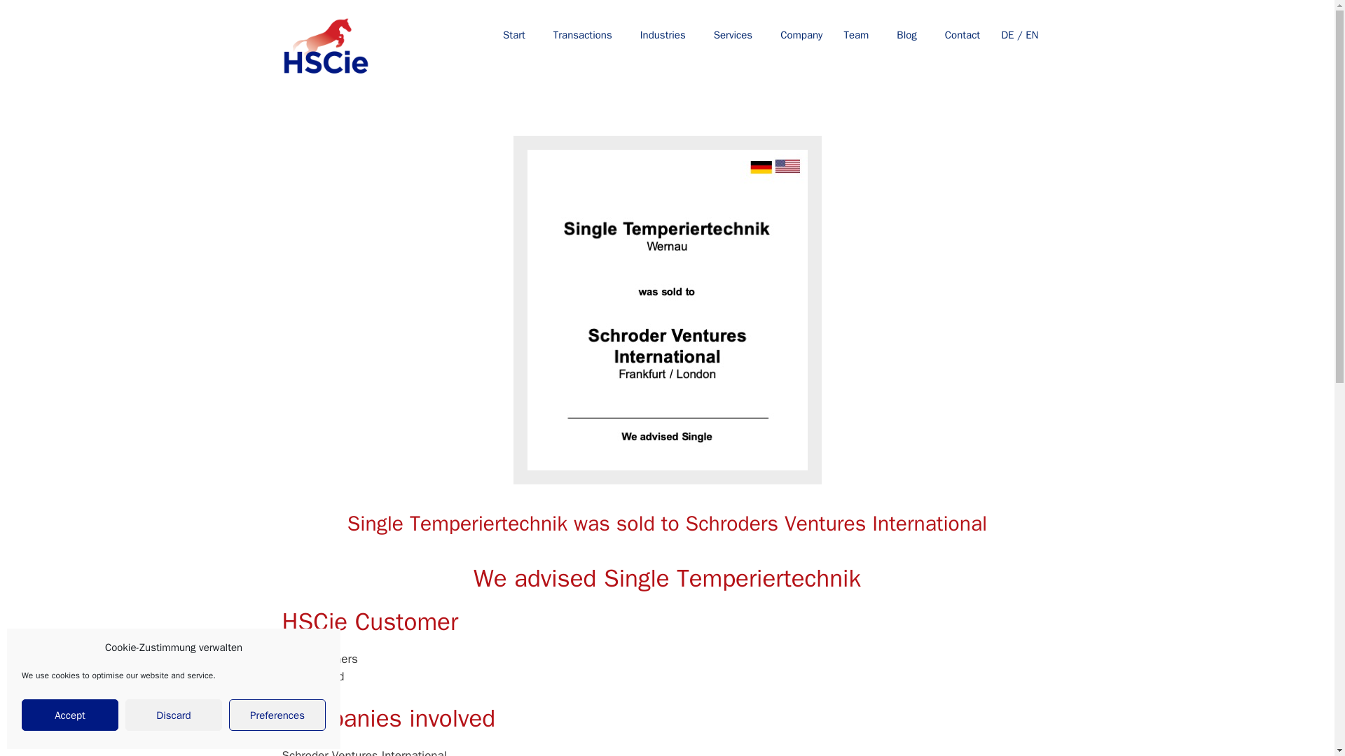 This screenshot has height=756, width=1345. I want to click on Services, so click(733, 35).